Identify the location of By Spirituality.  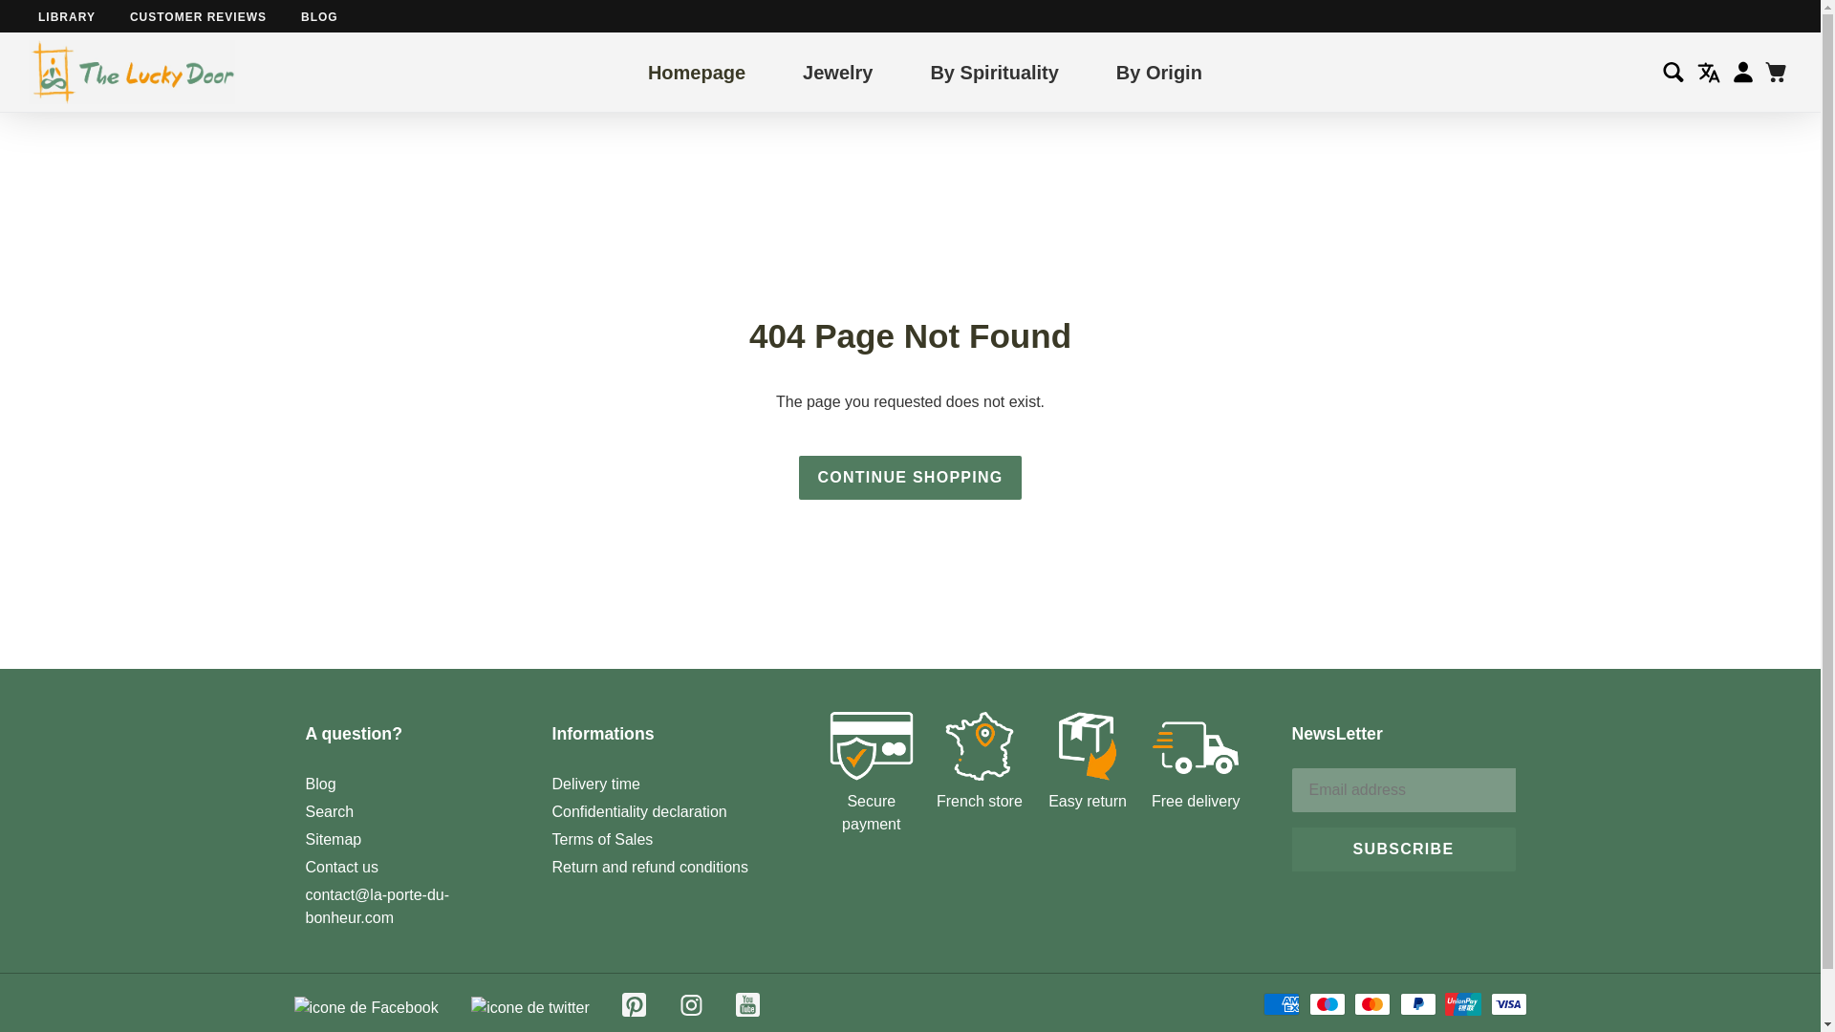
(994, 71).